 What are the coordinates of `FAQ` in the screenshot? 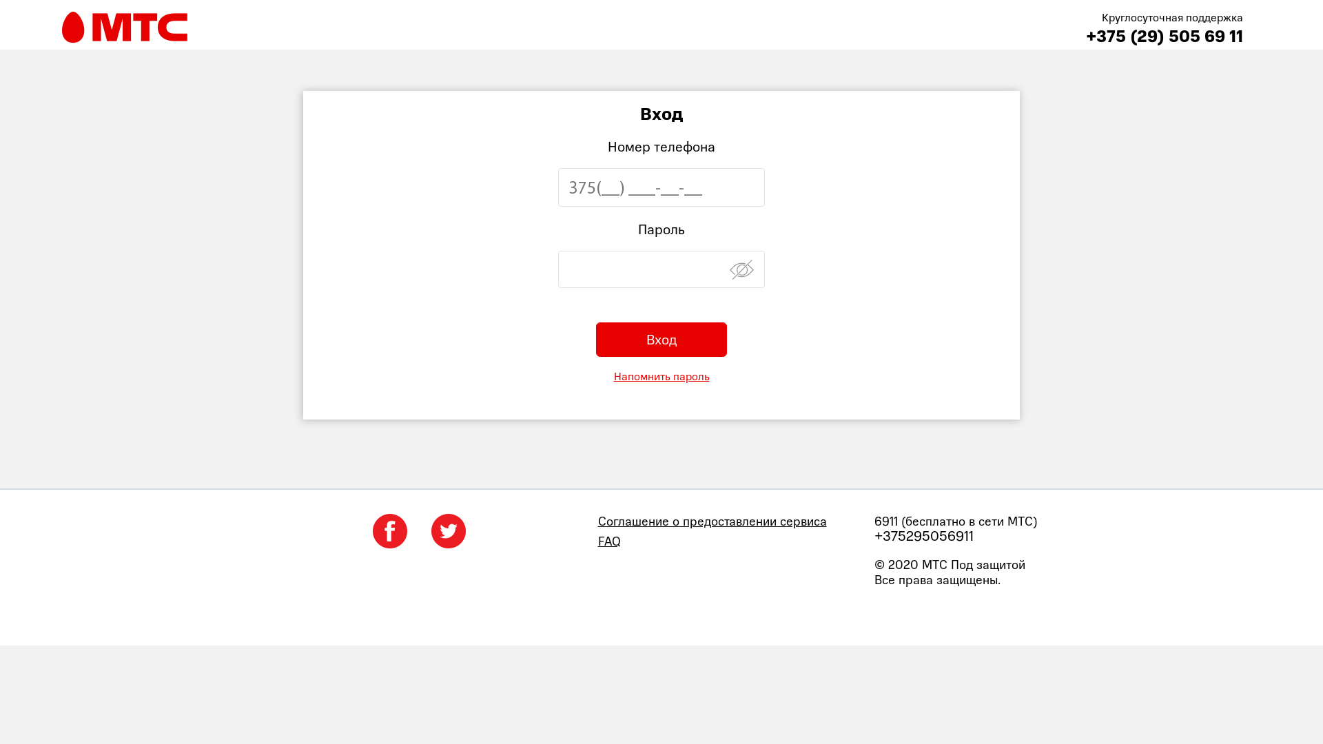 It's located at (731, 541).